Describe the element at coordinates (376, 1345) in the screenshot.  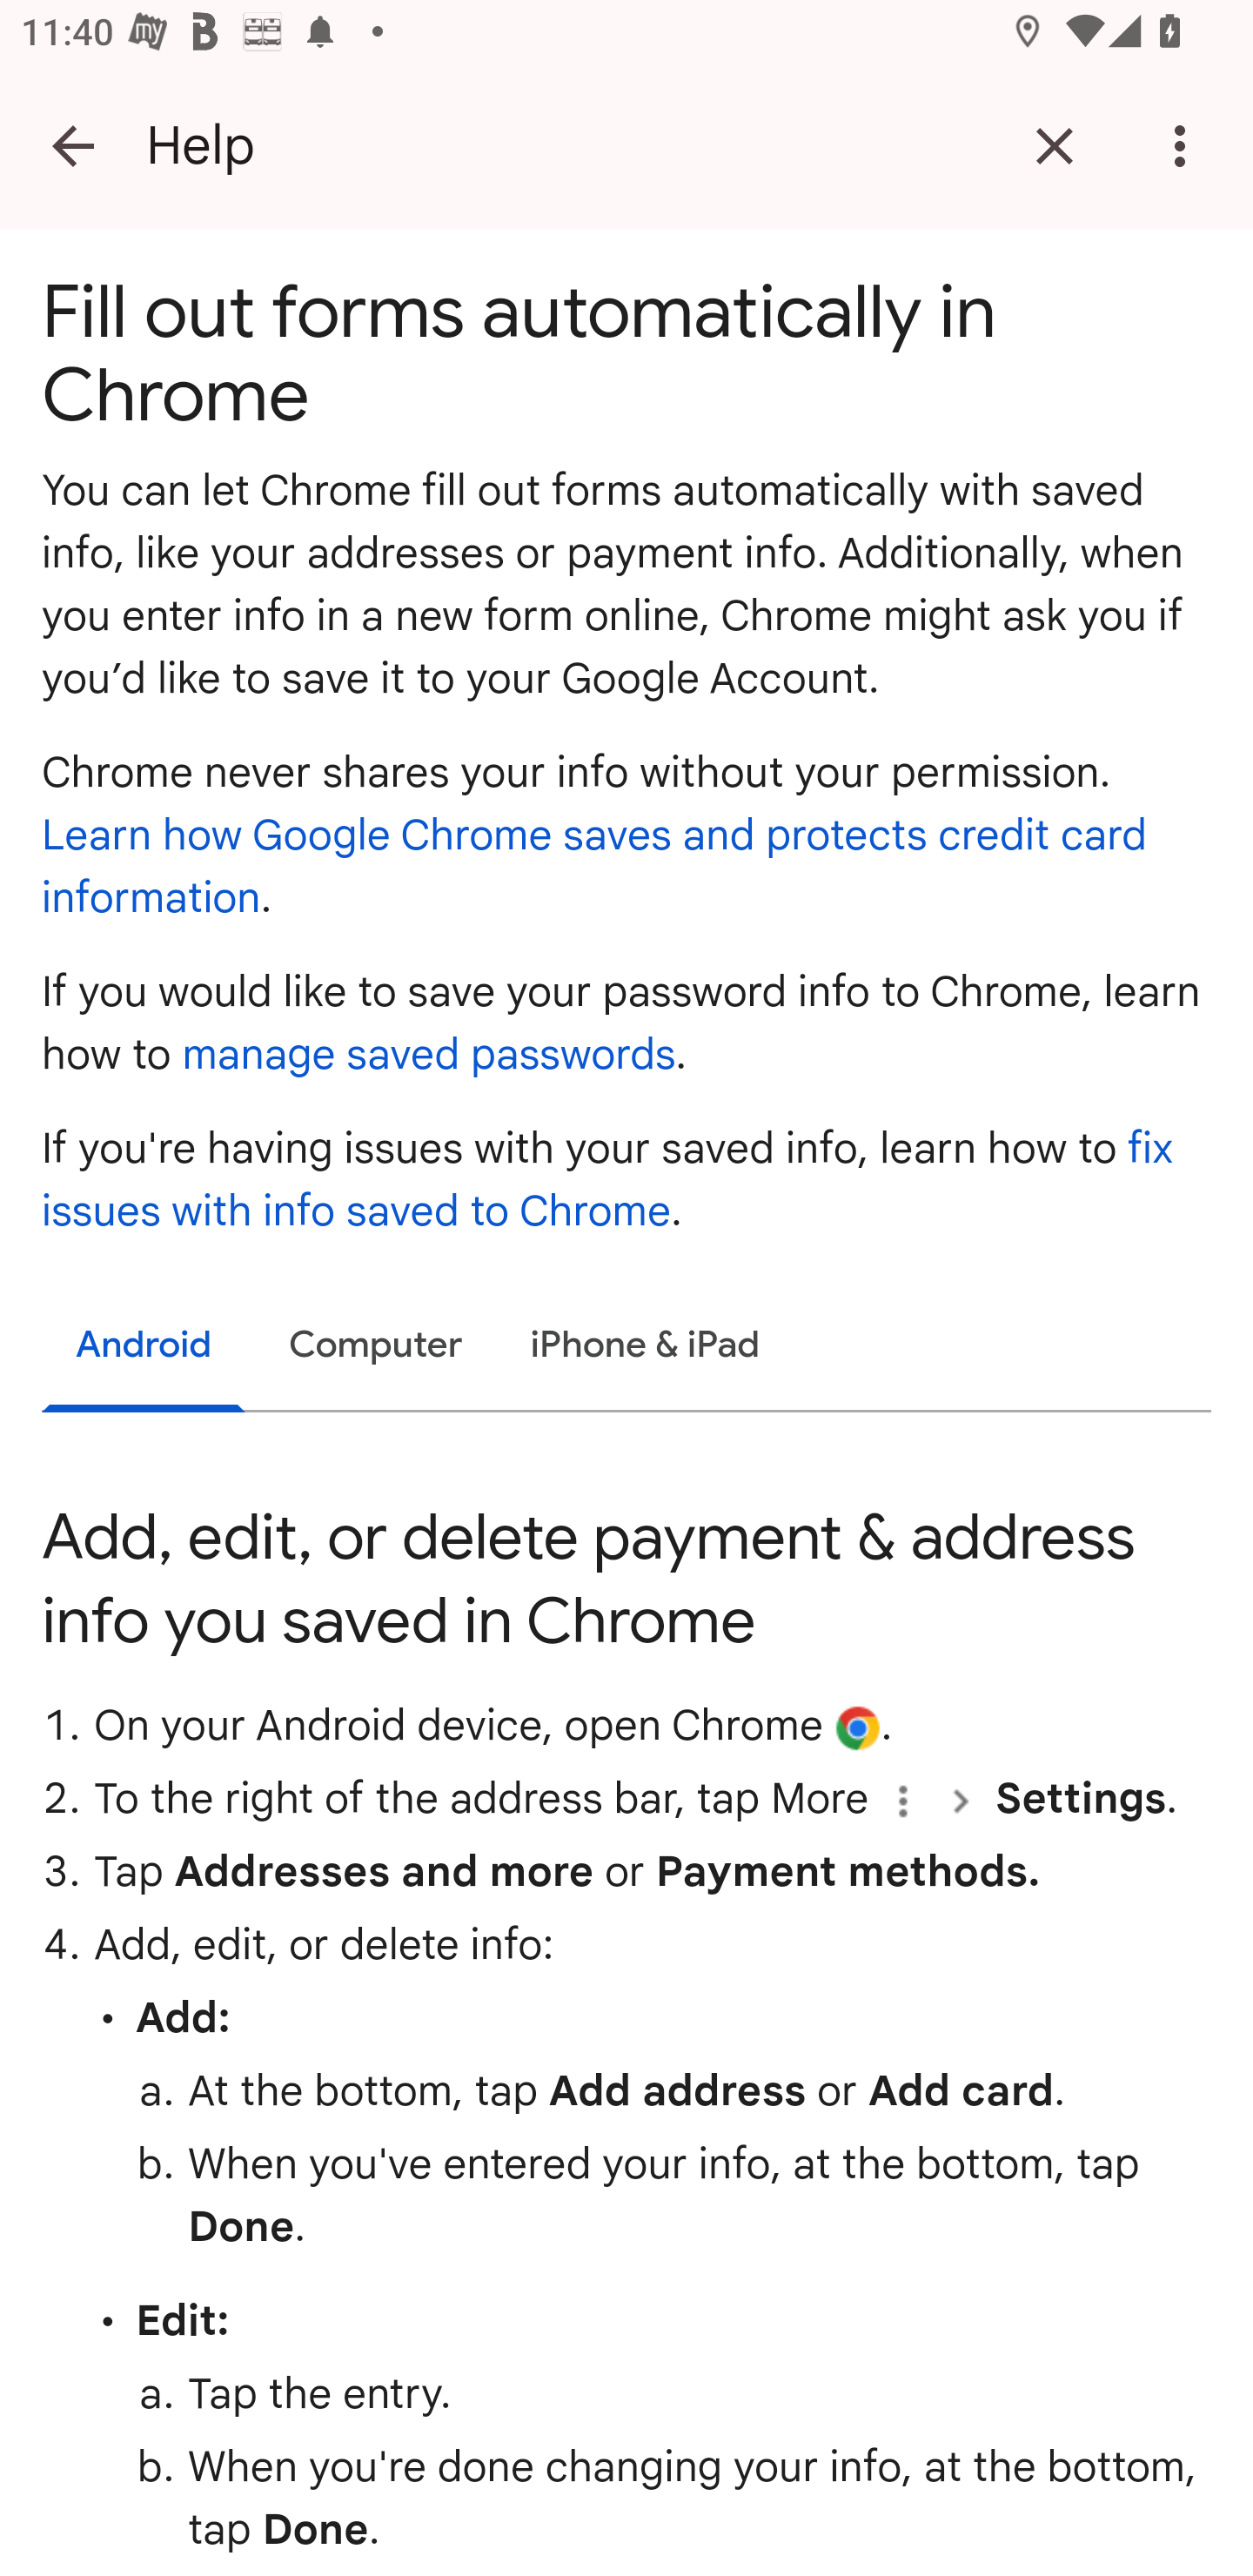
I see `Computer` at that location.